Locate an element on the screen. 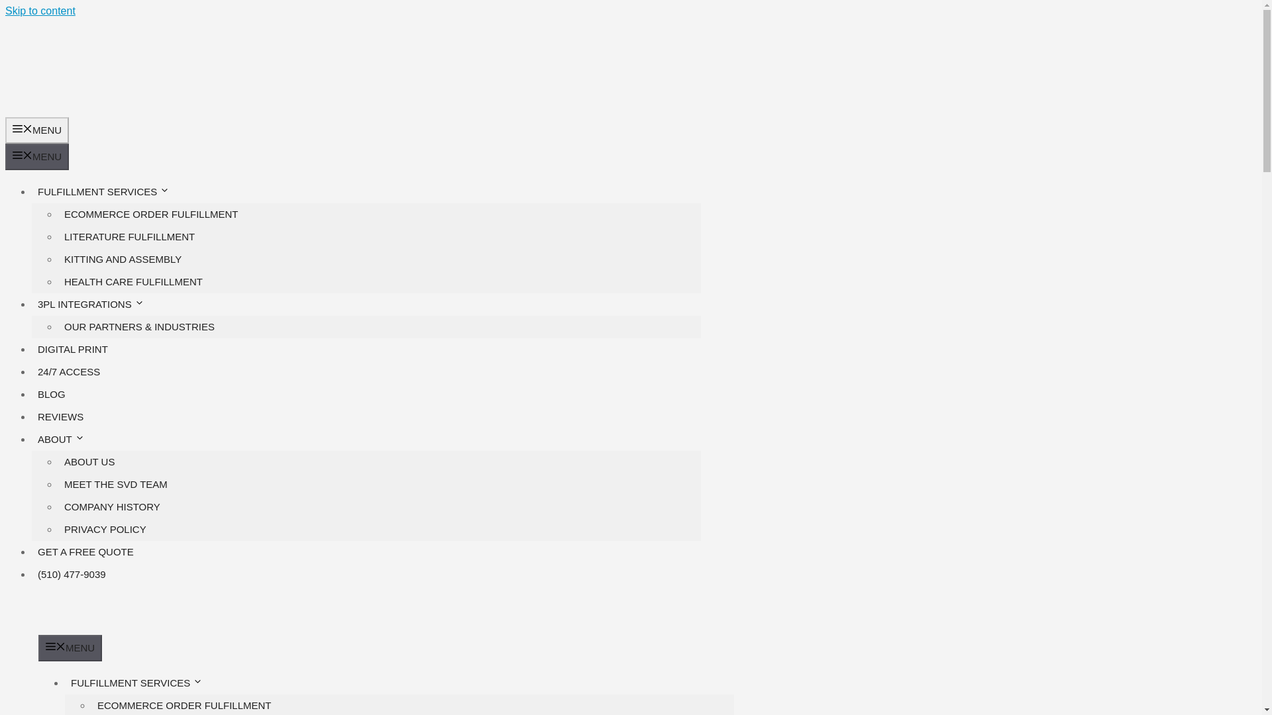 The width and height of the screenshot is (1272, 715). ABOUT is located at coordinates (68, 438).